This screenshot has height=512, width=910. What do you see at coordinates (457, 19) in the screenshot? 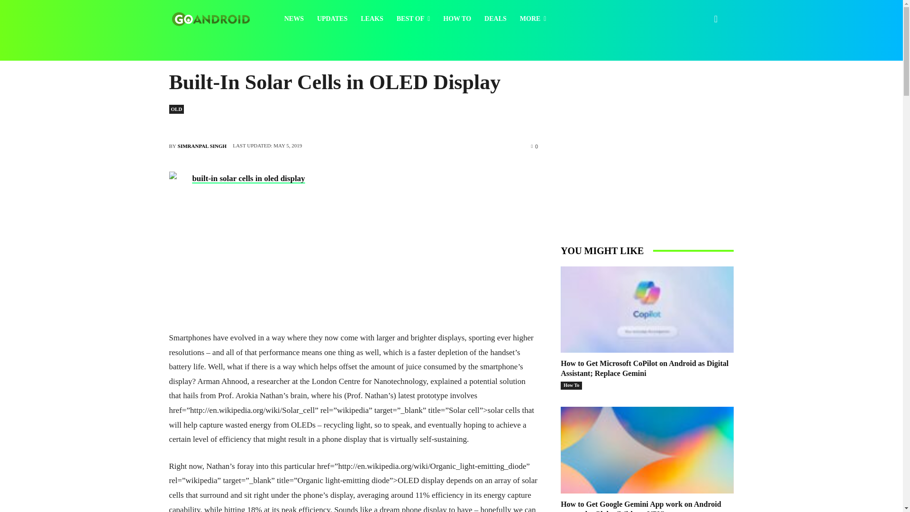
I see `HOW TO` at bounding box center [457, 19].